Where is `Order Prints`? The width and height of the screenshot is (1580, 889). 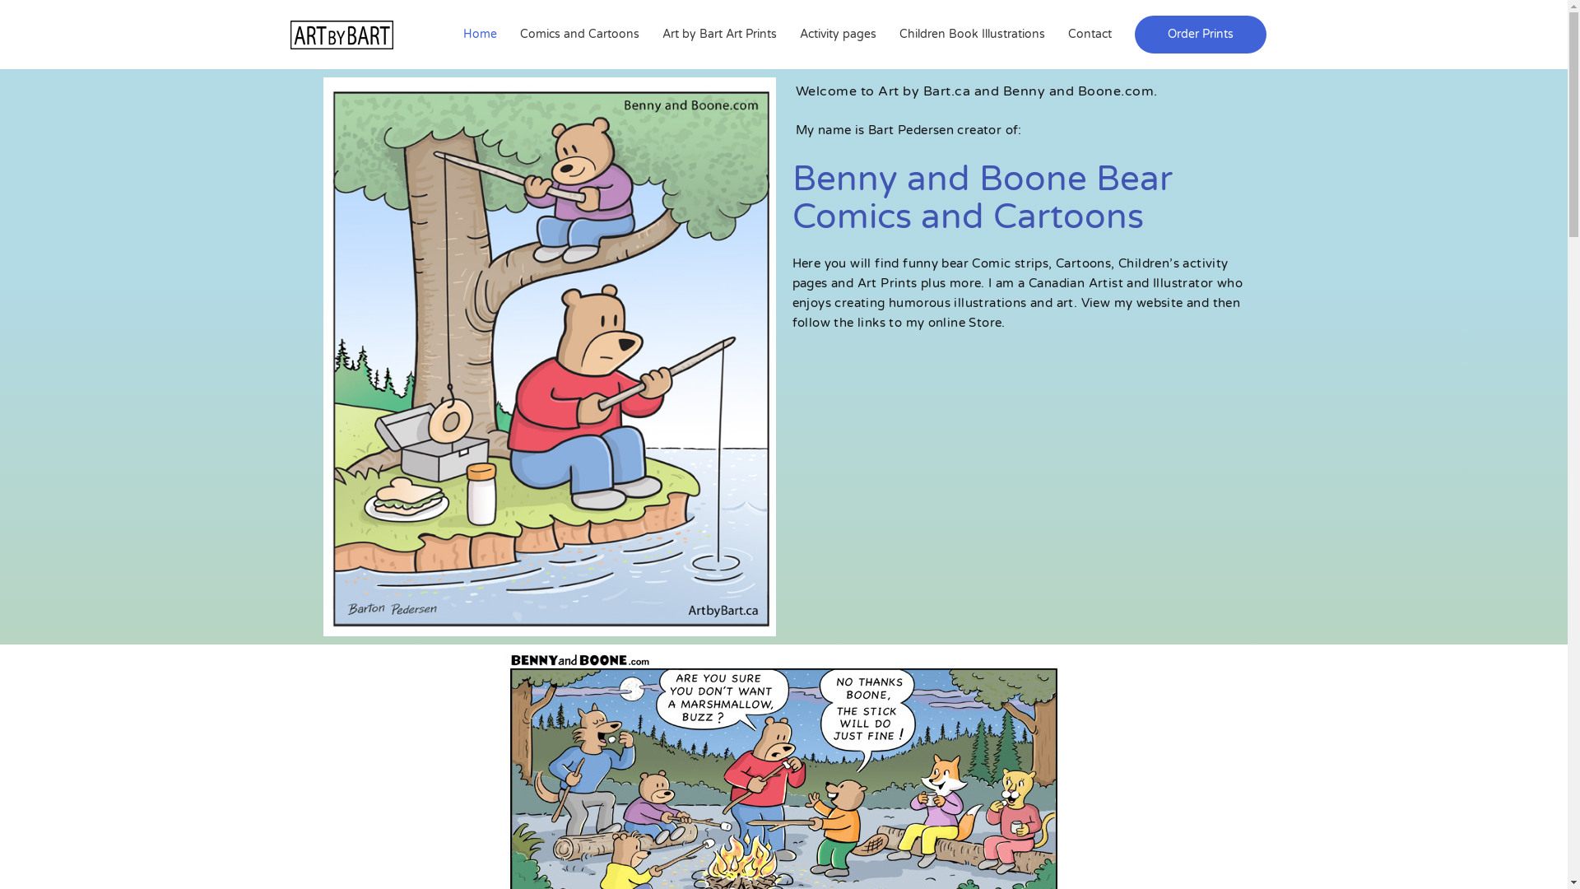 Order Prints is located at coordinates (1200, 35).